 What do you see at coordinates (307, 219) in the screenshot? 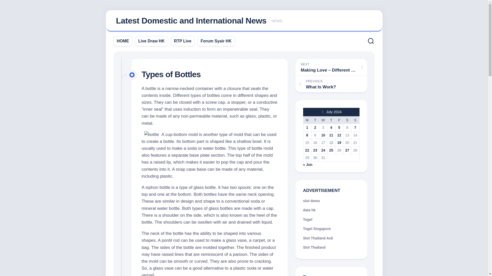
I see `Togel` at bounding box center [307, 219].